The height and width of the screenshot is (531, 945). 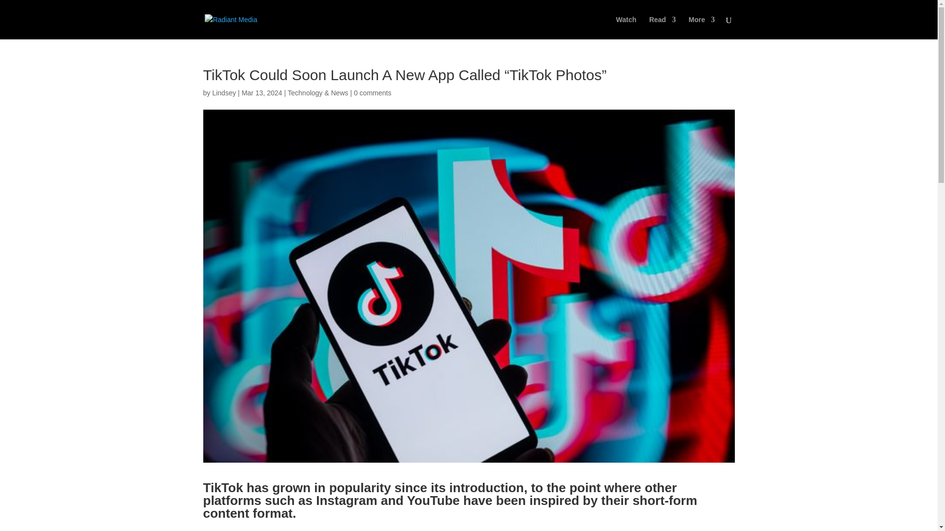 I want to click on Lindsey, so click(x=223, y=92).